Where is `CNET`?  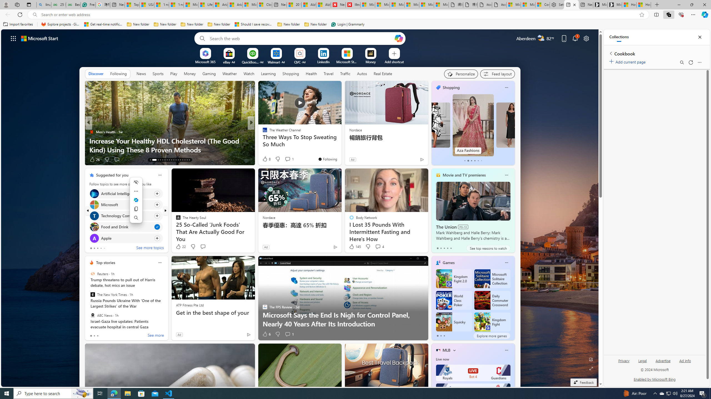
CNET is located at coordinates (262, 140).